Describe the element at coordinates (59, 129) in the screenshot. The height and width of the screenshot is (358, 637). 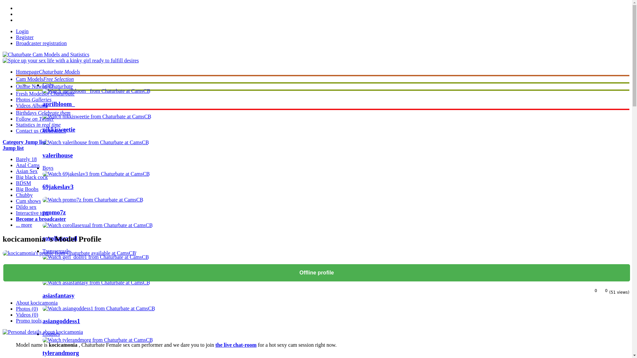
I see `nikkisweetie Chaturbate Cam Model` at that location.